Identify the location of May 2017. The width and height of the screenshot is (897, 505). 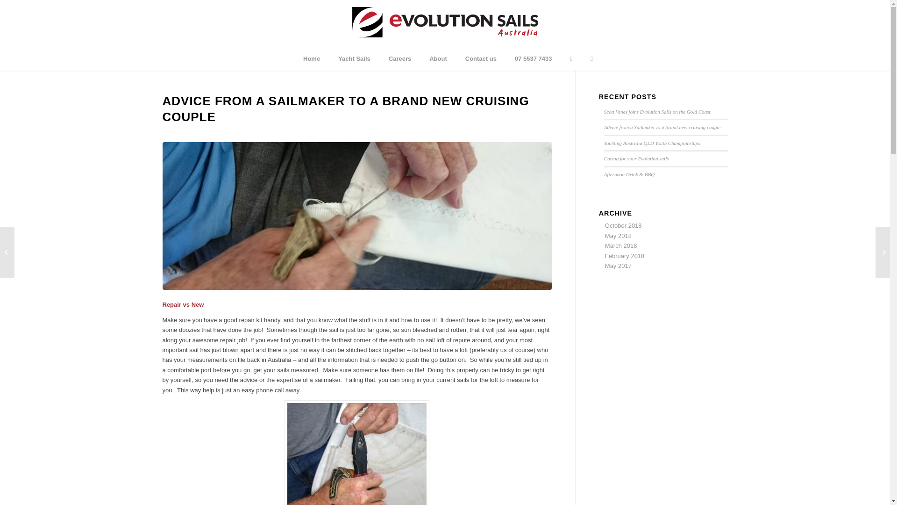
(619, 266).